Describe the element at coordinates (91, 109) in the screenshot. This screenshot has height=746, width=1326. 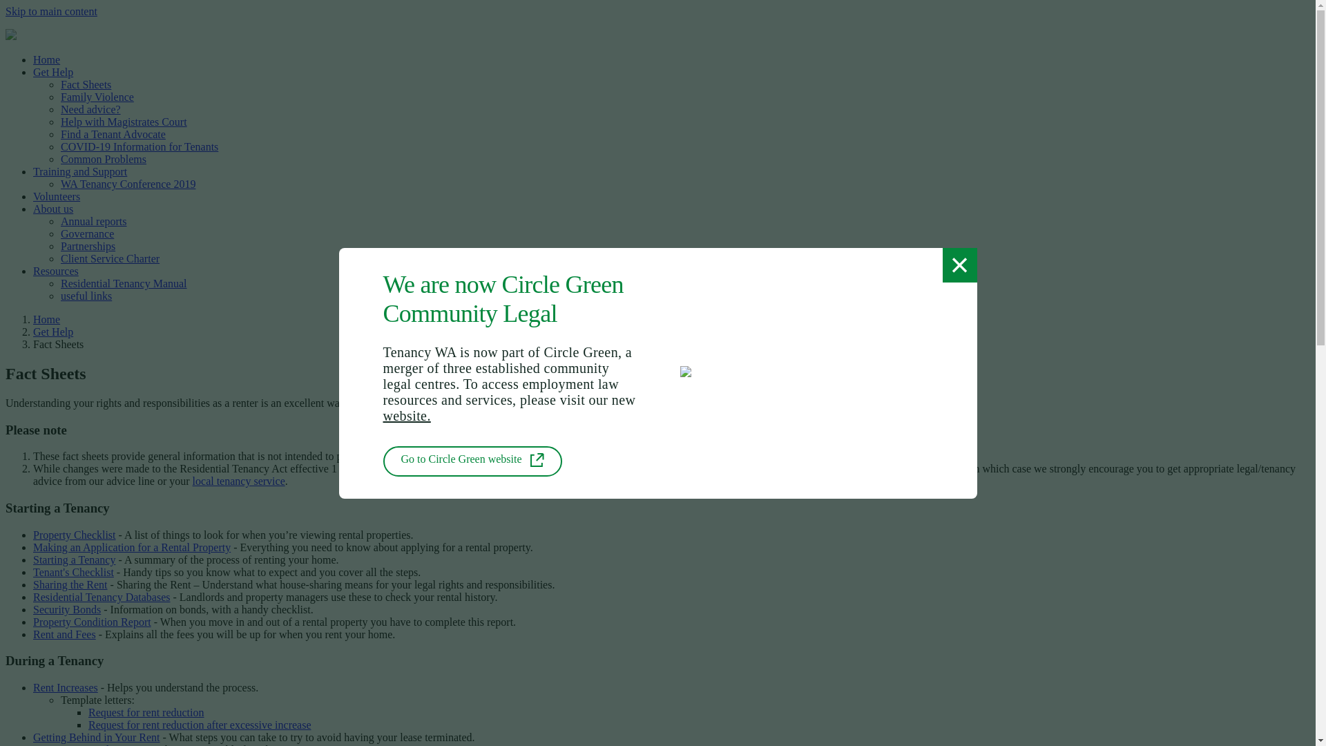
I see `Need advice?` at that location.